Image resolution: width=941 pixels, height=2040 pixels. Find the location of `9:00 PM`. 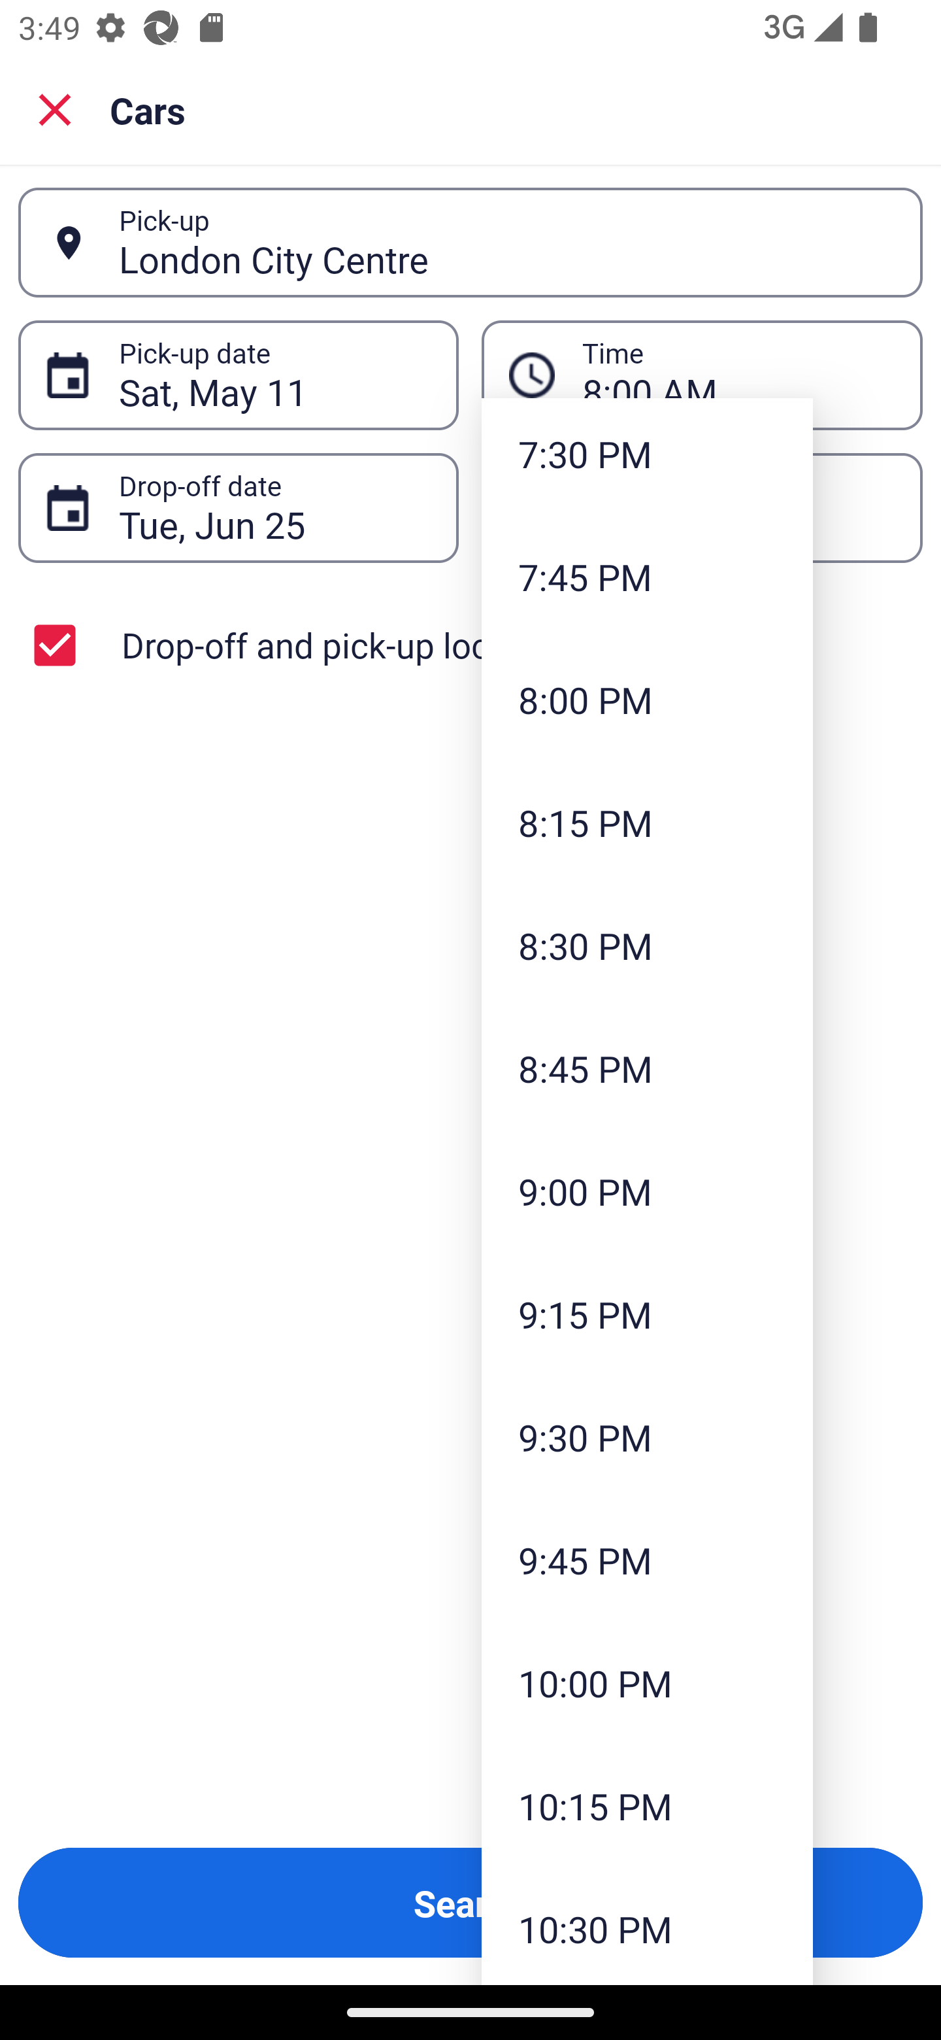

9:00 PM is located at coordinates (647, 1191).